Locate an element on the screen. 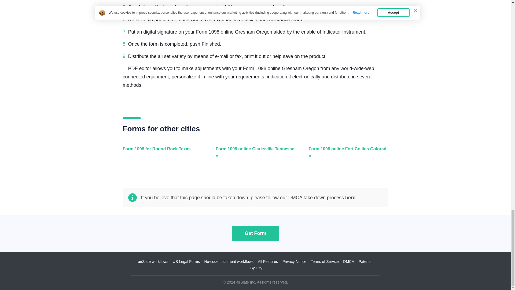 Image resolution: width=515 pixels, height=290 pixels. here is located at coordinates (350, 198).